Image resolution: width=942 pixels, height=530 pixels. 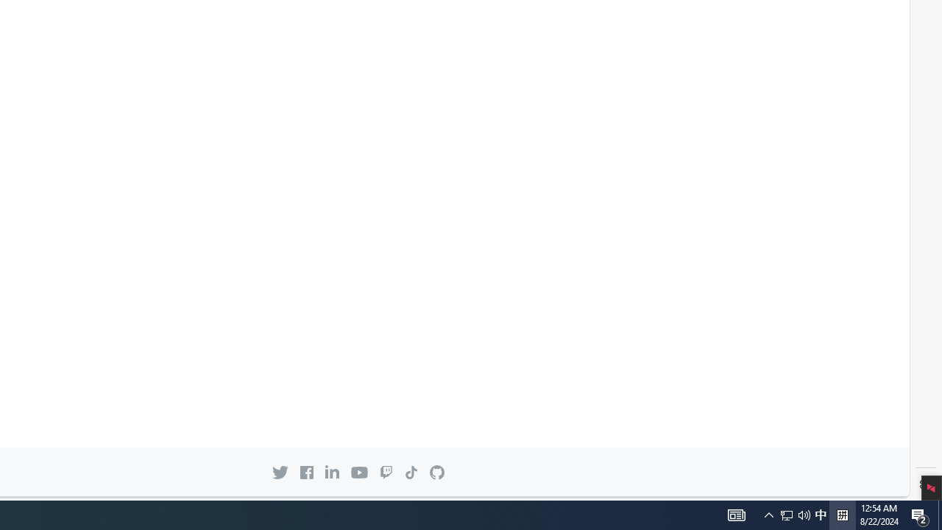 What do you see at coordinates (280, 472) in the screenshot?
I see `Twitter icon` at bounding box center [280, 472].